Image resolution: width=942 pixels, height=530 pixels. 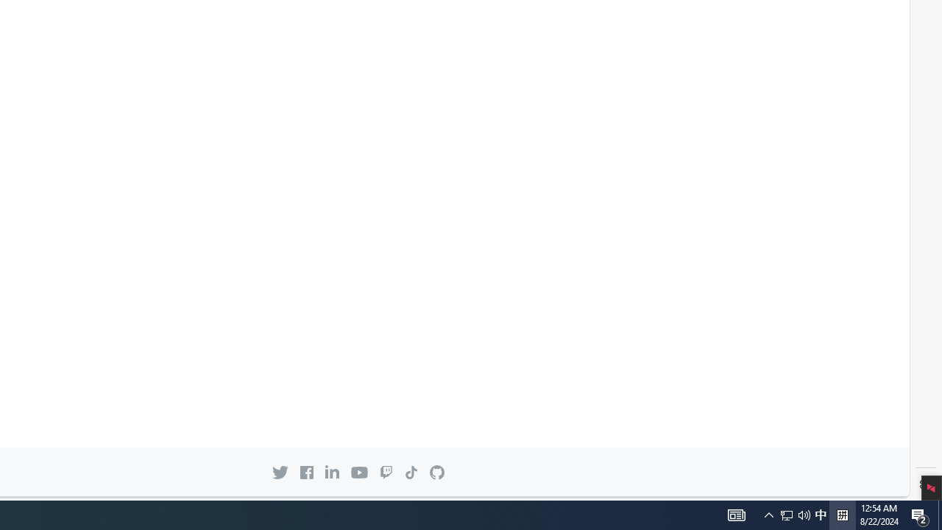 What do you see at coordinates (280, 472) in the screenshot?
I see `Twitter icon` at bounding box center [280, 472].